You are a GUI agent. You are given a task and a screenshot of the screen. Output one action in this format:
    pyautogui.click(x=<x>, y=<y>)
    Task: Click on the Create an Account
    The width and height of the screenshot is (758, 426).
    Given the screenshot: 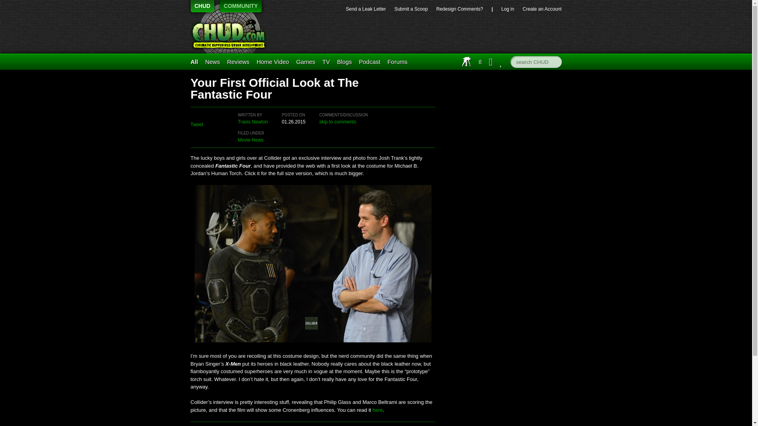 What is the action you would take?
    pyautogui.click(x=542, y=9)
    